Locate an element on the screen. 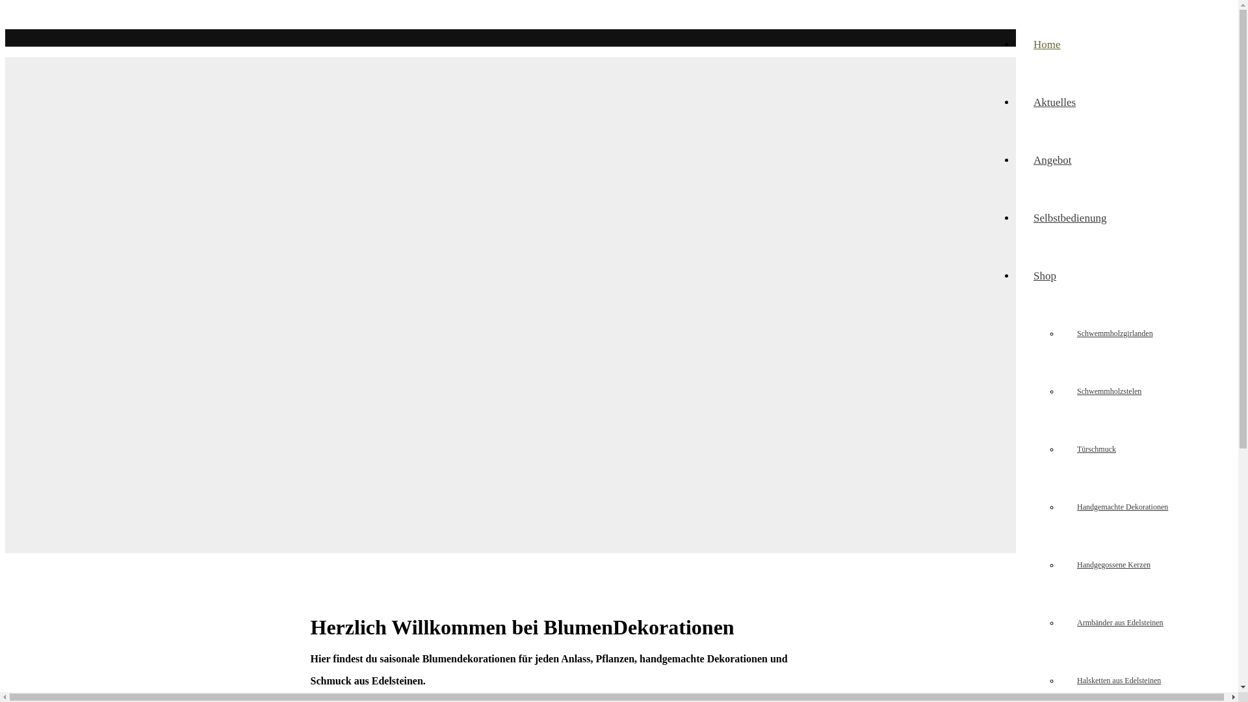  Angebot is located at coordinates (1053, 160).